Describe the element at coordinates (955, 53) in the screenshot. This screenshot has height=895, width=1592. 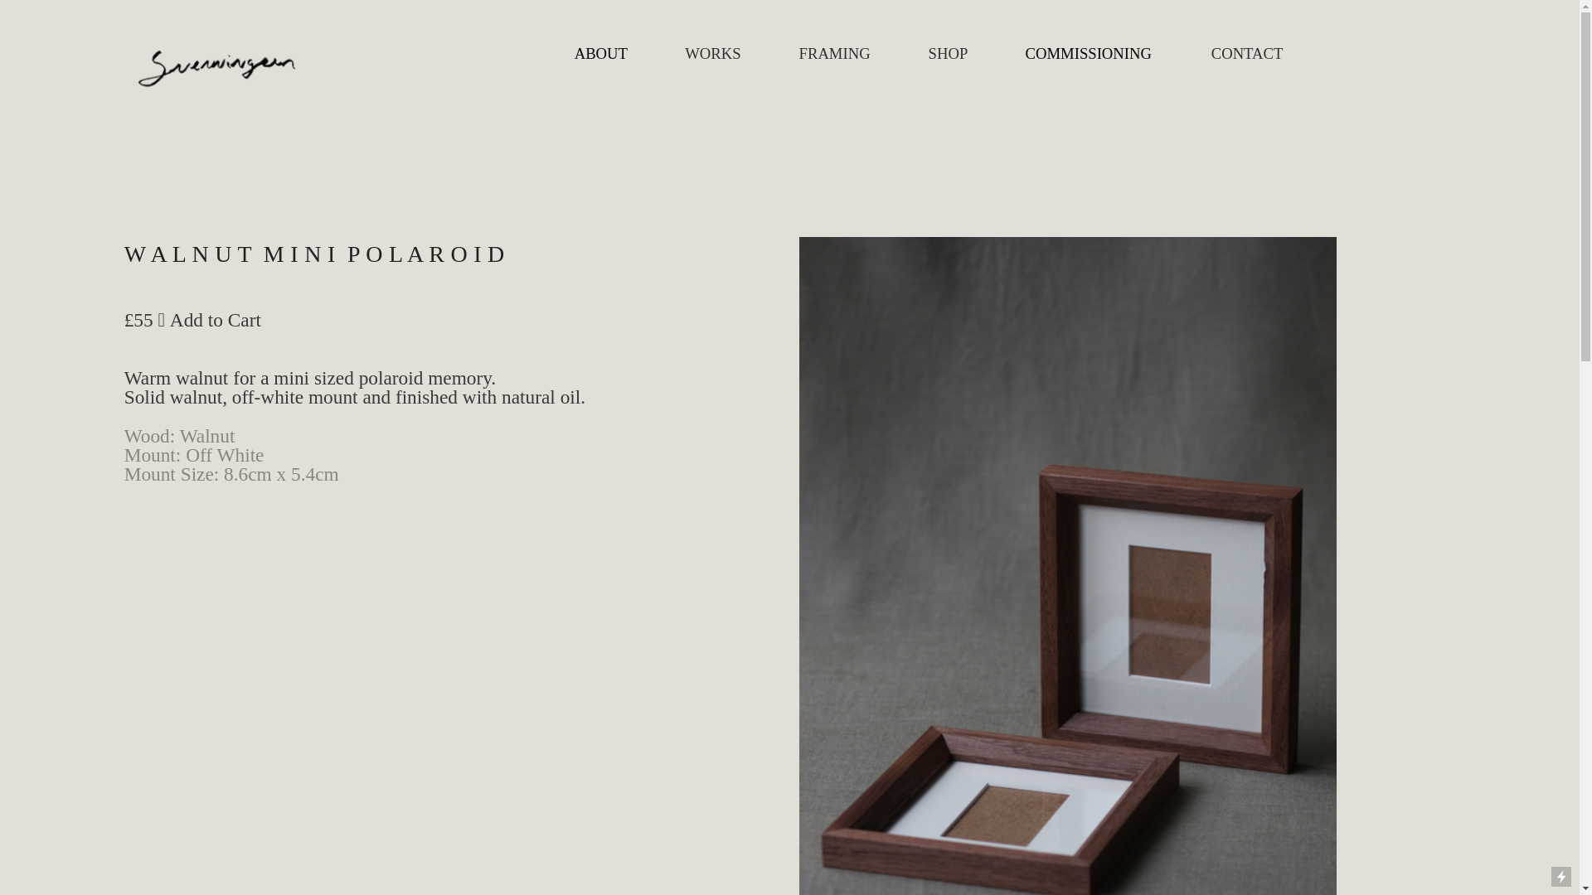
I see ` SHOP     ` at that location.